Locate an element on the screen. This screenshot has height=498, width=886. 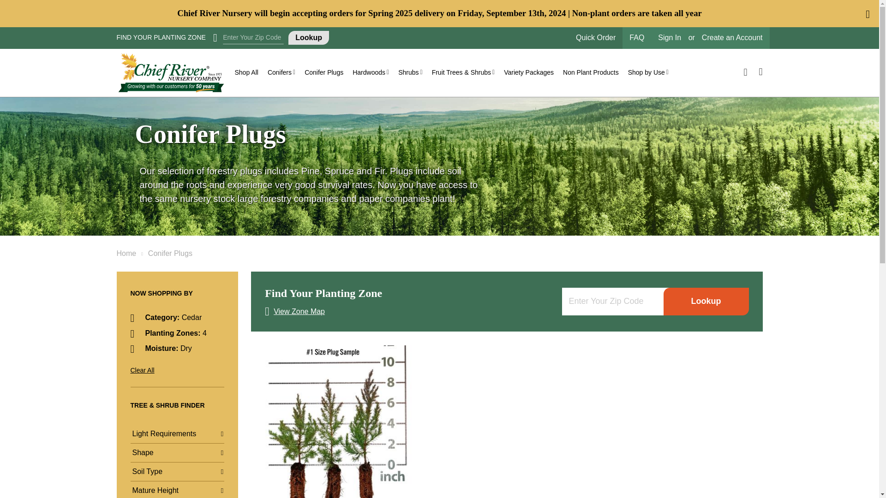
Lookup is located at coordinates (308, 38).